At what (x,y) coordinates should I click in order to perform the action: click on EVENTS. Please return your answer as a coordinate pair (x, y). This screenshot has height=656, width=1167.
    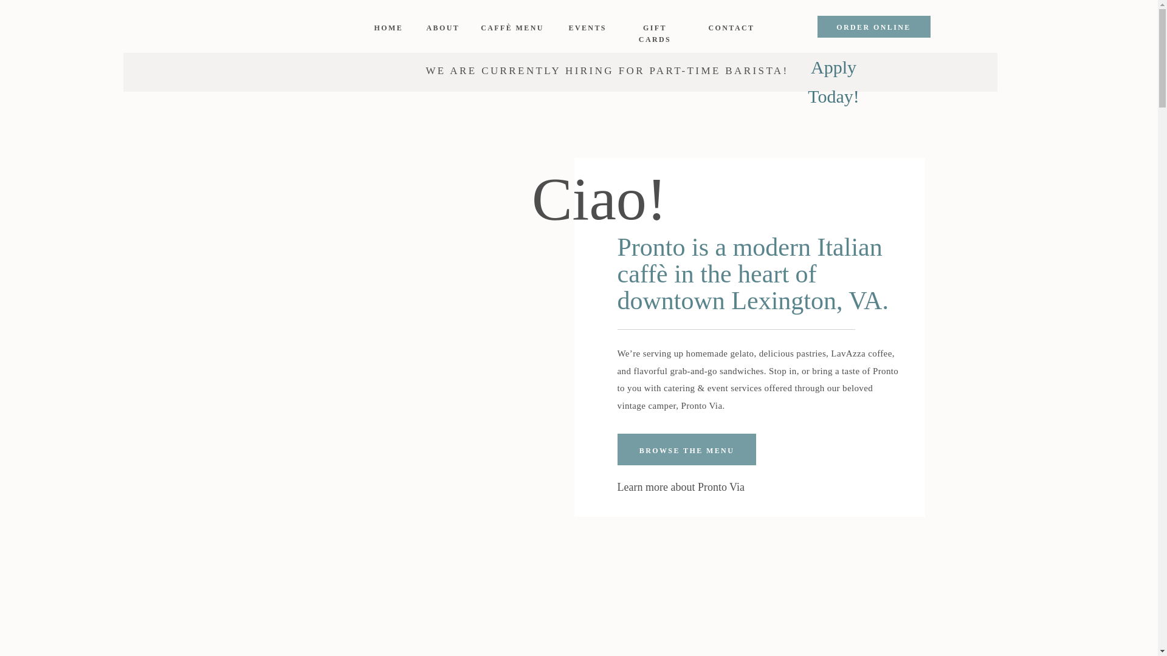
    Looking at the image, I should click on (585, 28).